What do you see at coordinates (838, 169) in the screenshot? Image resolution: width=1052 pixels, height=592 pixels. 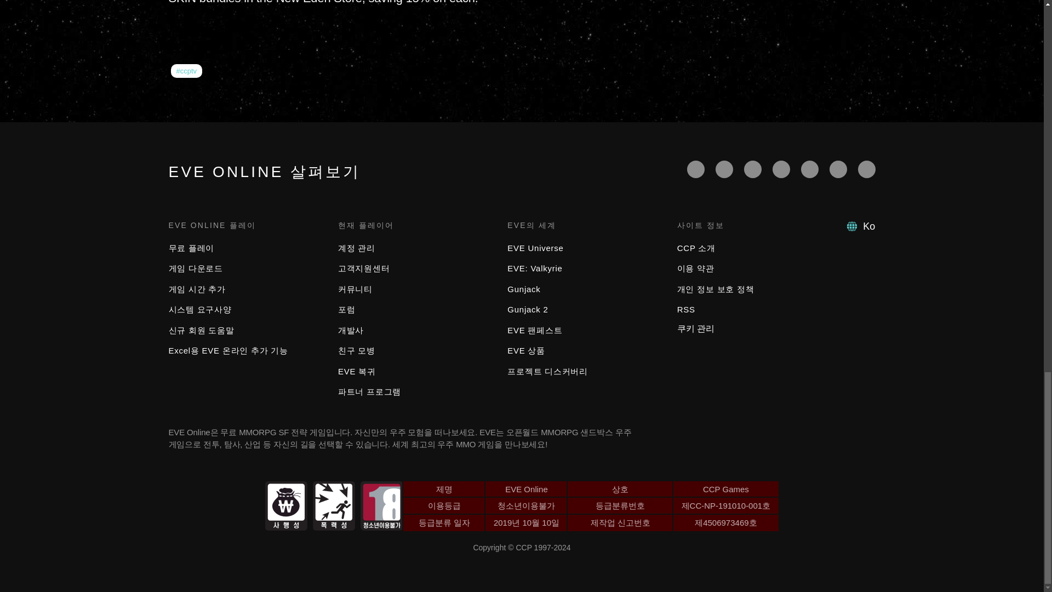 I see `Instagram` at bounding box center [838, 169].